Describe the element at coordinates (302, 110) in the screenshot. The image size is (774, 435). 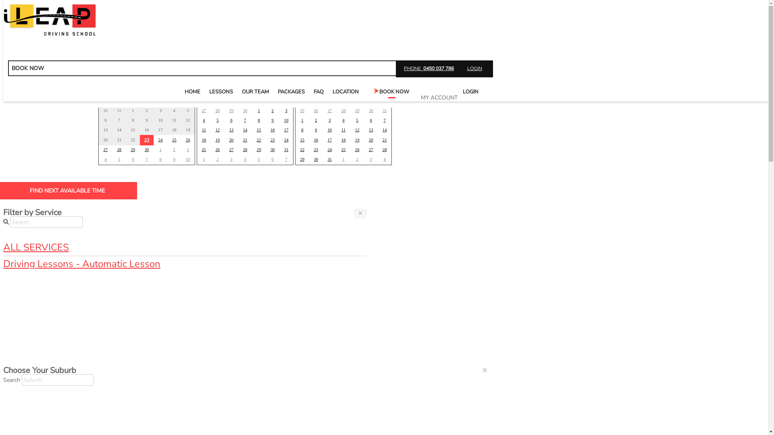
I see `25` at that location.